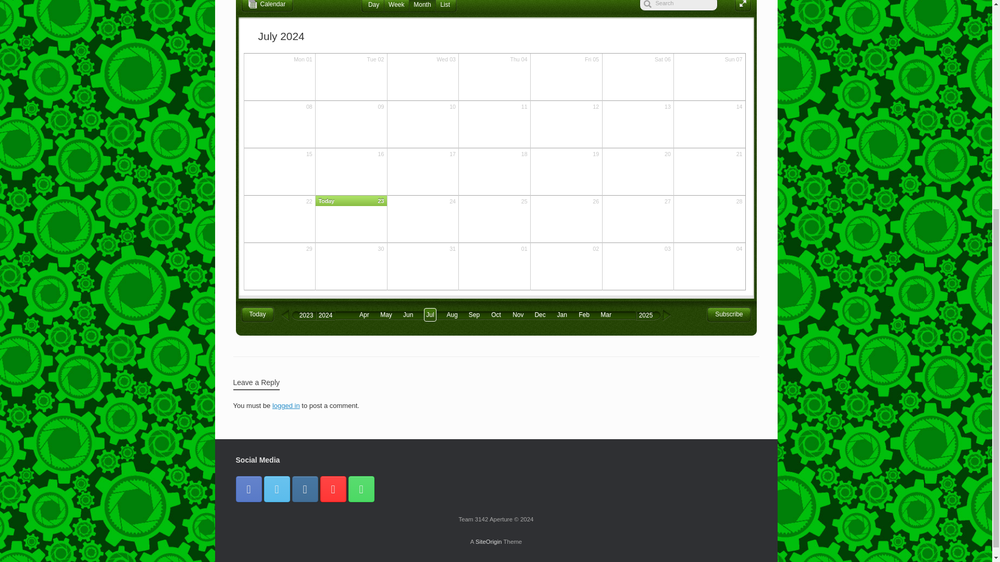 The height and width of the screenshot is (562, 1000). I want to click on Team 3142 Aperture Facebook, so click(248, 489).